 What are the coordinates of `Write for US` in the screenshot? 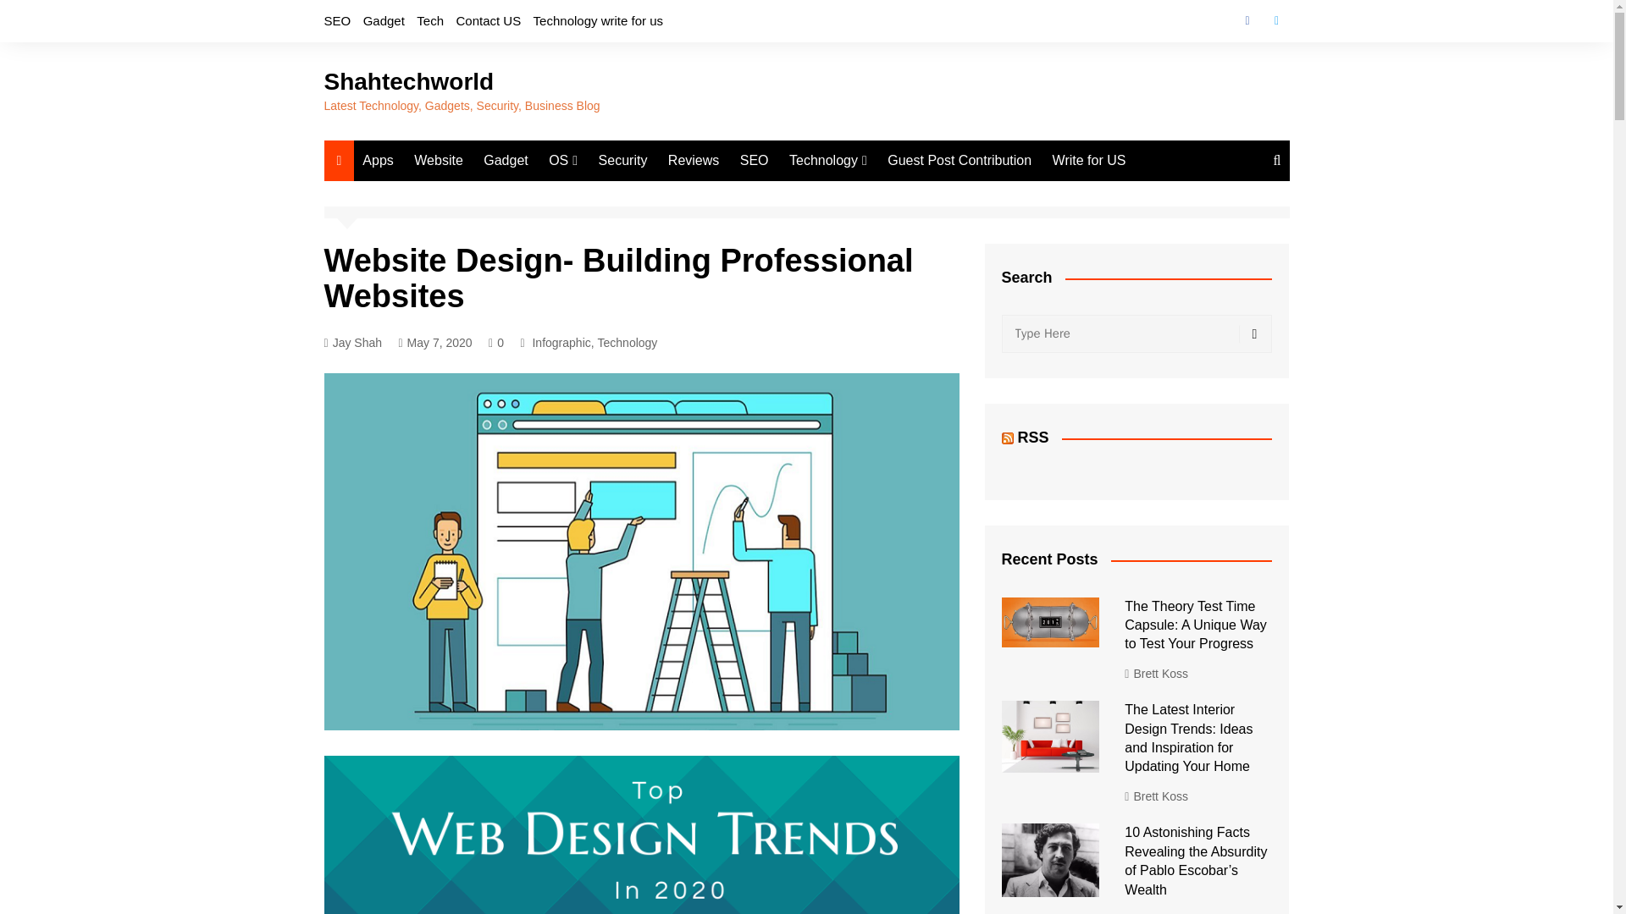 It's located at (1089, 161).